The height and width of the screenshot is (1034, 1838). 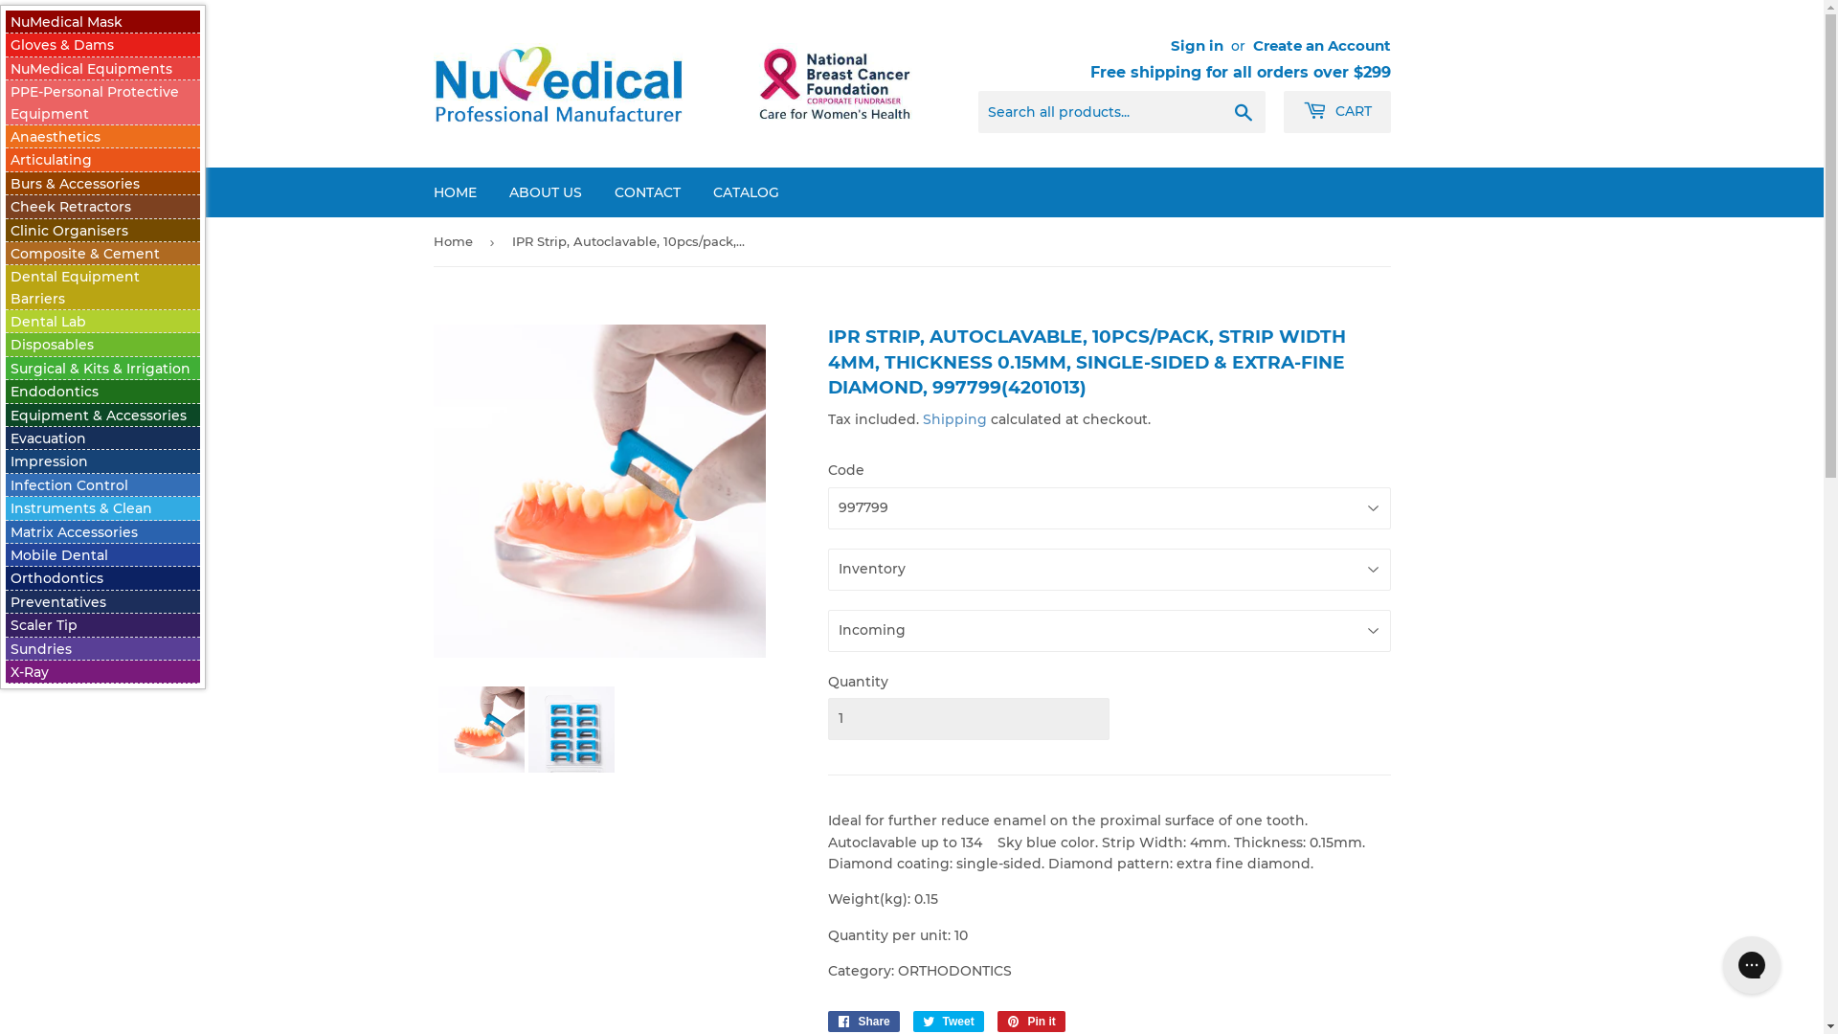 I want to click on NuMedical Equipments, so click(x=92, y=69).